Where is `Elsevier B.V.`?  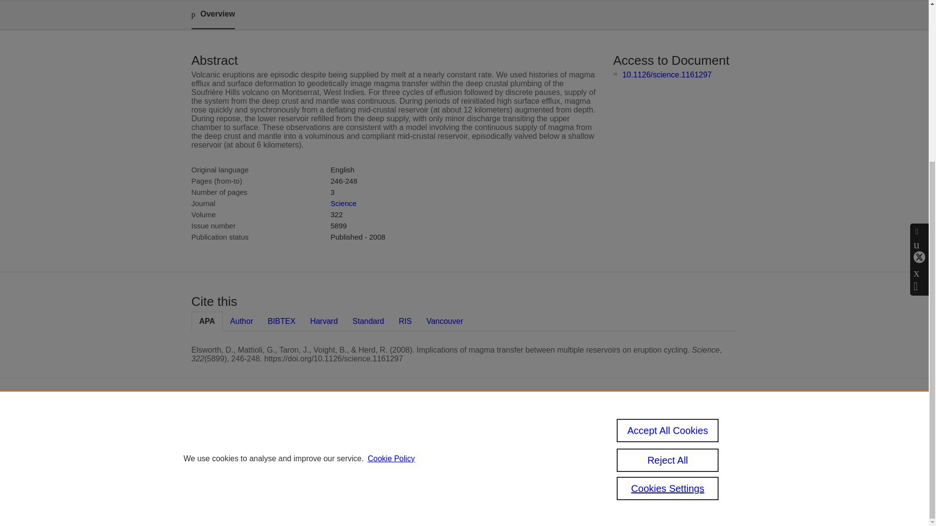
Elsevier B.V. is located at coordinates (491, 440).